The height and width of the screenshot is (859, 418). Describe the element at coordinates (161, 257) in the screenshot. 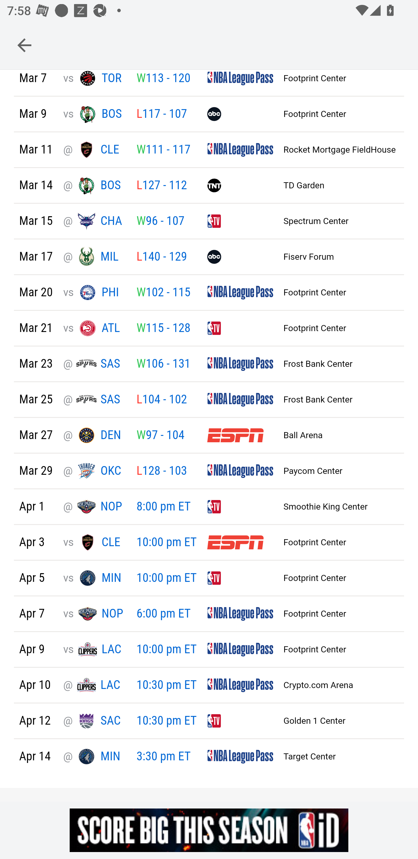

I see `L140 - 129 L 140 - 129` at that location.